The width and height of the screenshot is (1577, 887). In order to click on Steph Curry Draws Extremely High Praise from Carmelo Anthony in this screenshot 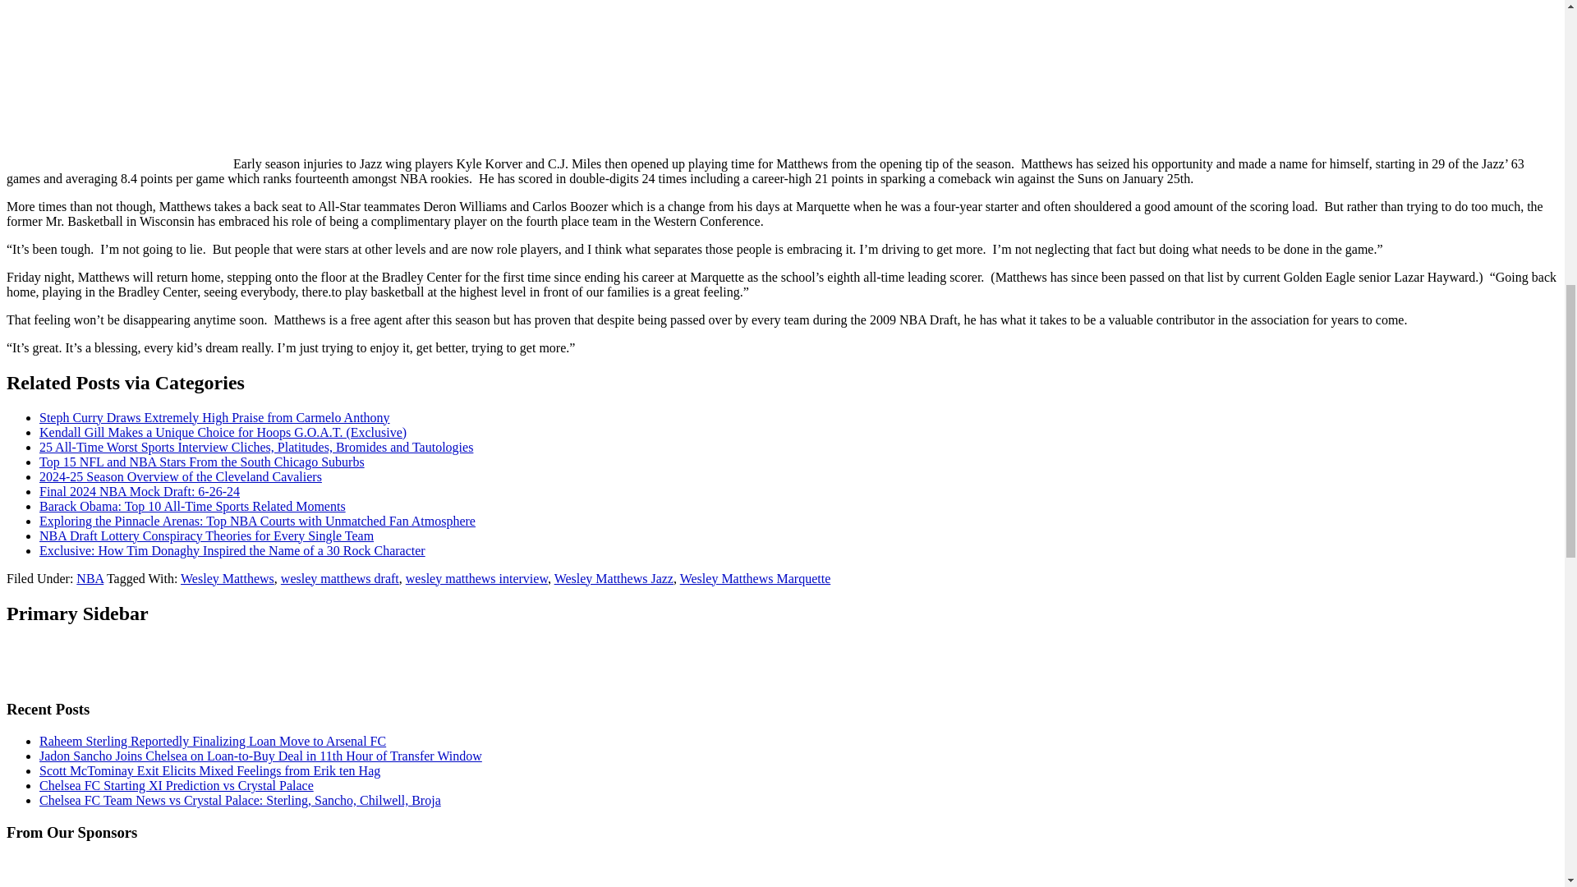, I will do `click(214, 417)`.